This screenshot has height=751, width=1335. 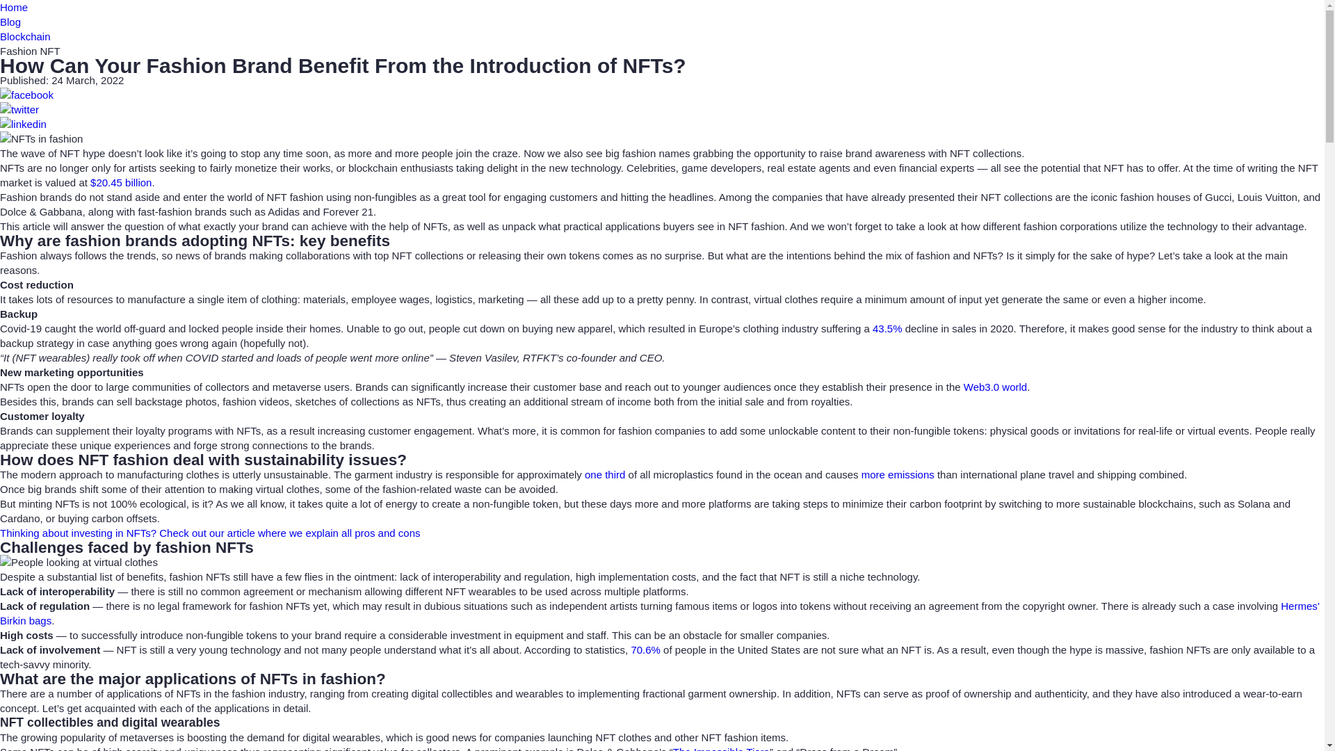 I want to click on The Impossible Tiara, so click(x=721, y=748).